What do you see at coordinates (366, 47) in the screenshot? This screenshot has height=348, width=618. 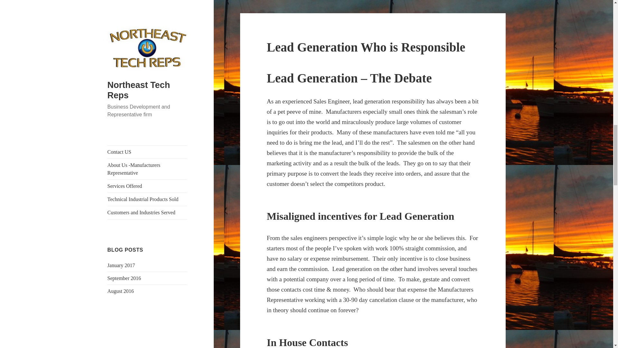 I see `Lead Generation Who is Responsible` at bounding box center [366, 47].